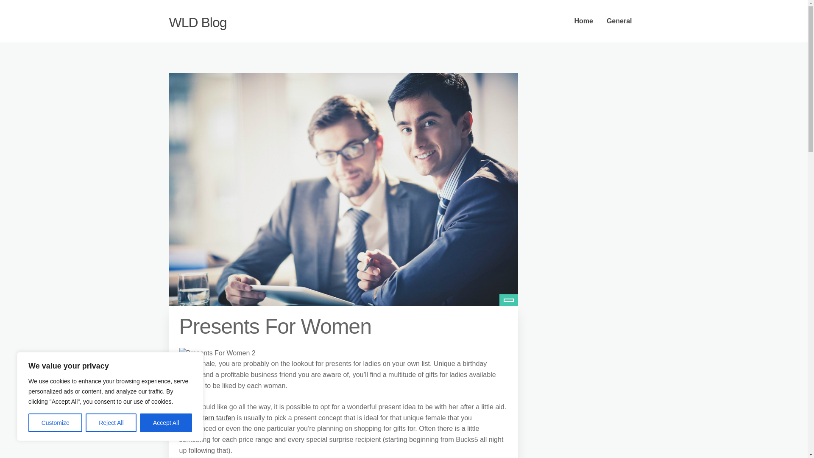  What do you see at coordinates (55, 423) in the screenshot?
I see `Customize` at bounding box center [55, 423].